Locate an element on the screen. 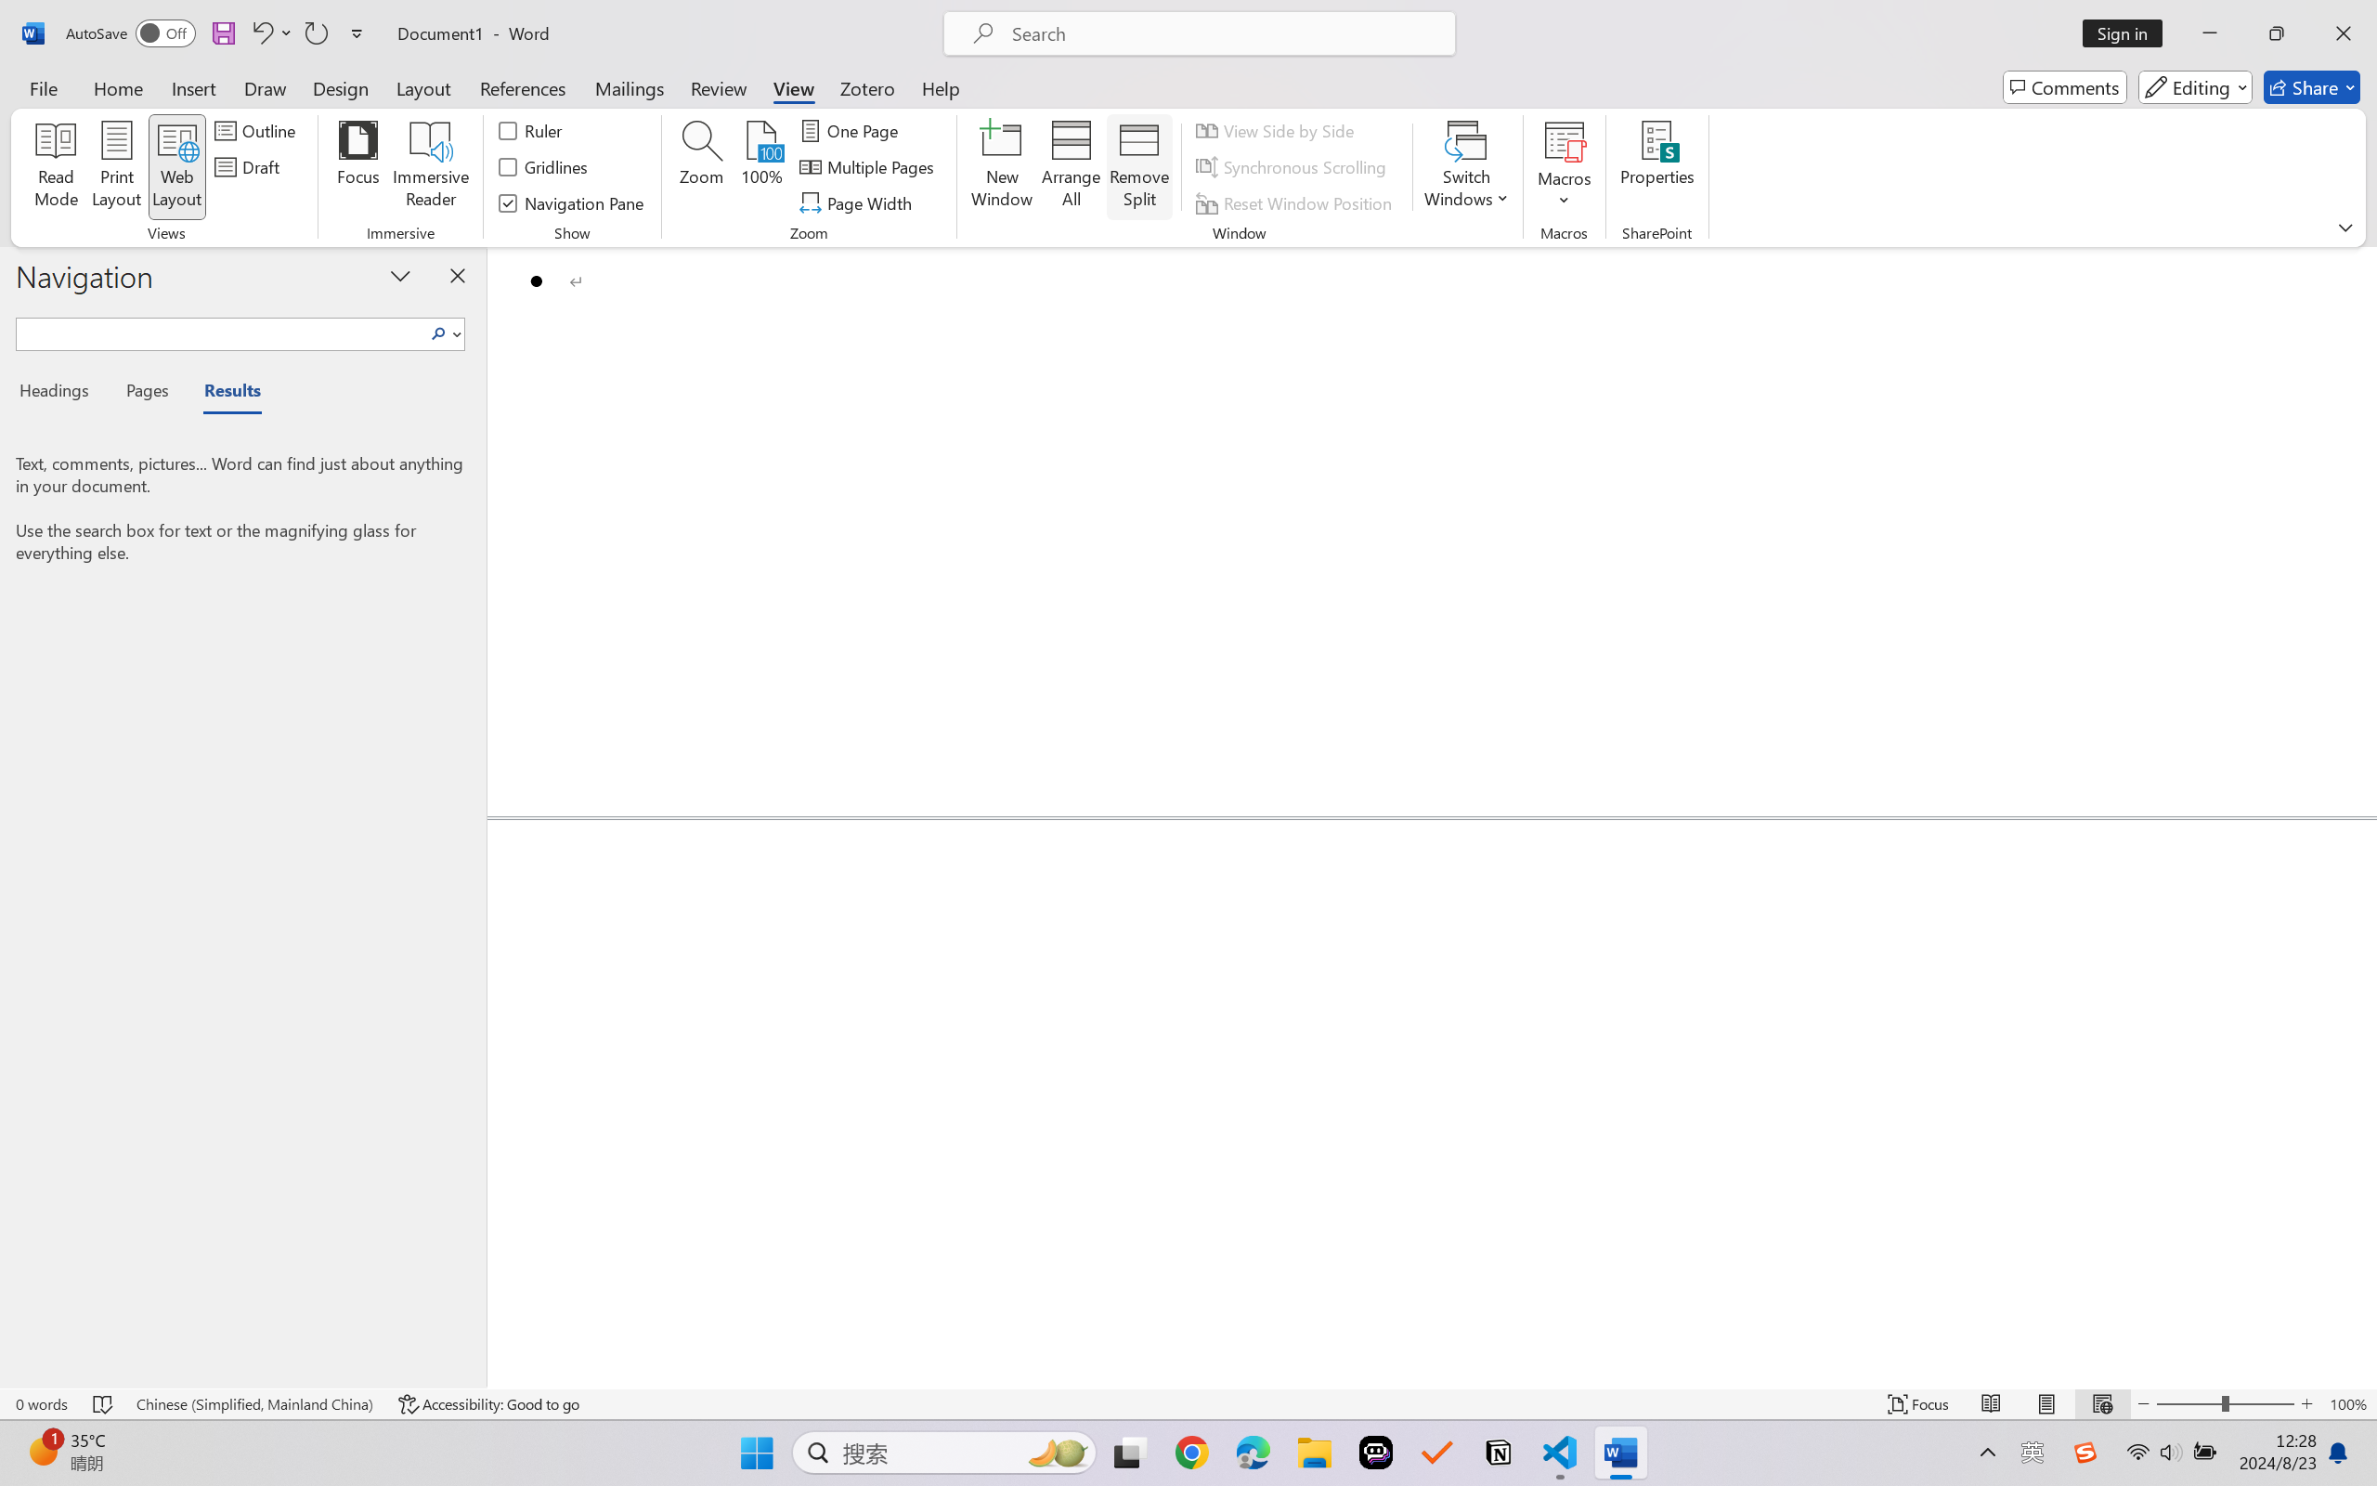 The image size is (2377, 1486). Results is located at coordinates (223, 394).